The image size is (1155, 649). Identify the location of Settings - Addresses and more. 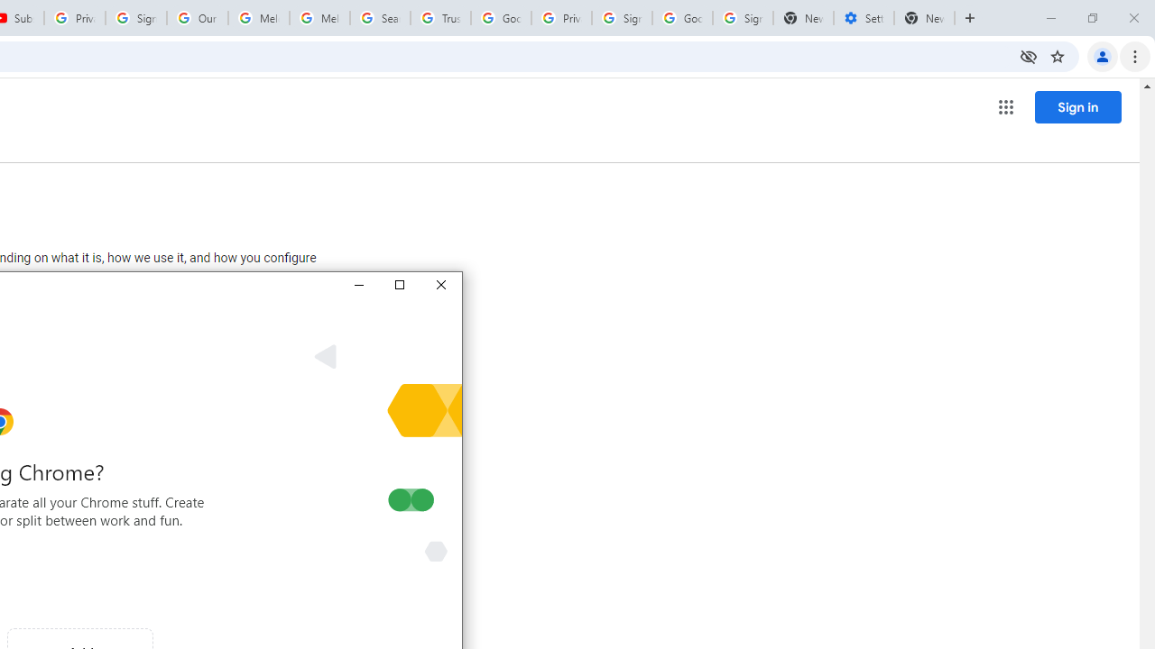
(864, 18).